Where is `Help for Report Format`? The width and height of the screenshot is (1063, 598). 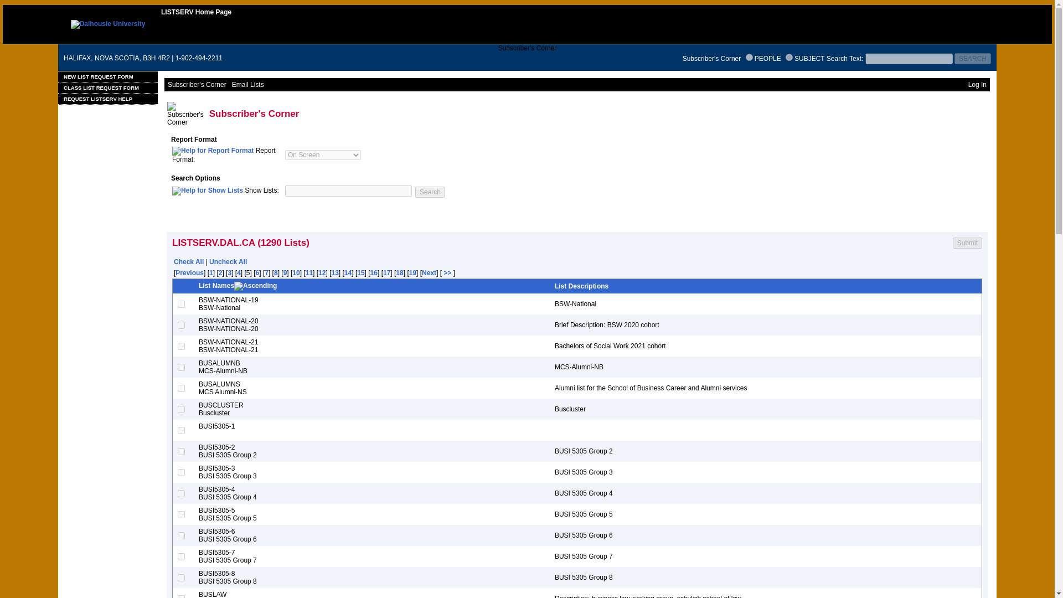 Help for Report Format is located at coordinates (213, 151).